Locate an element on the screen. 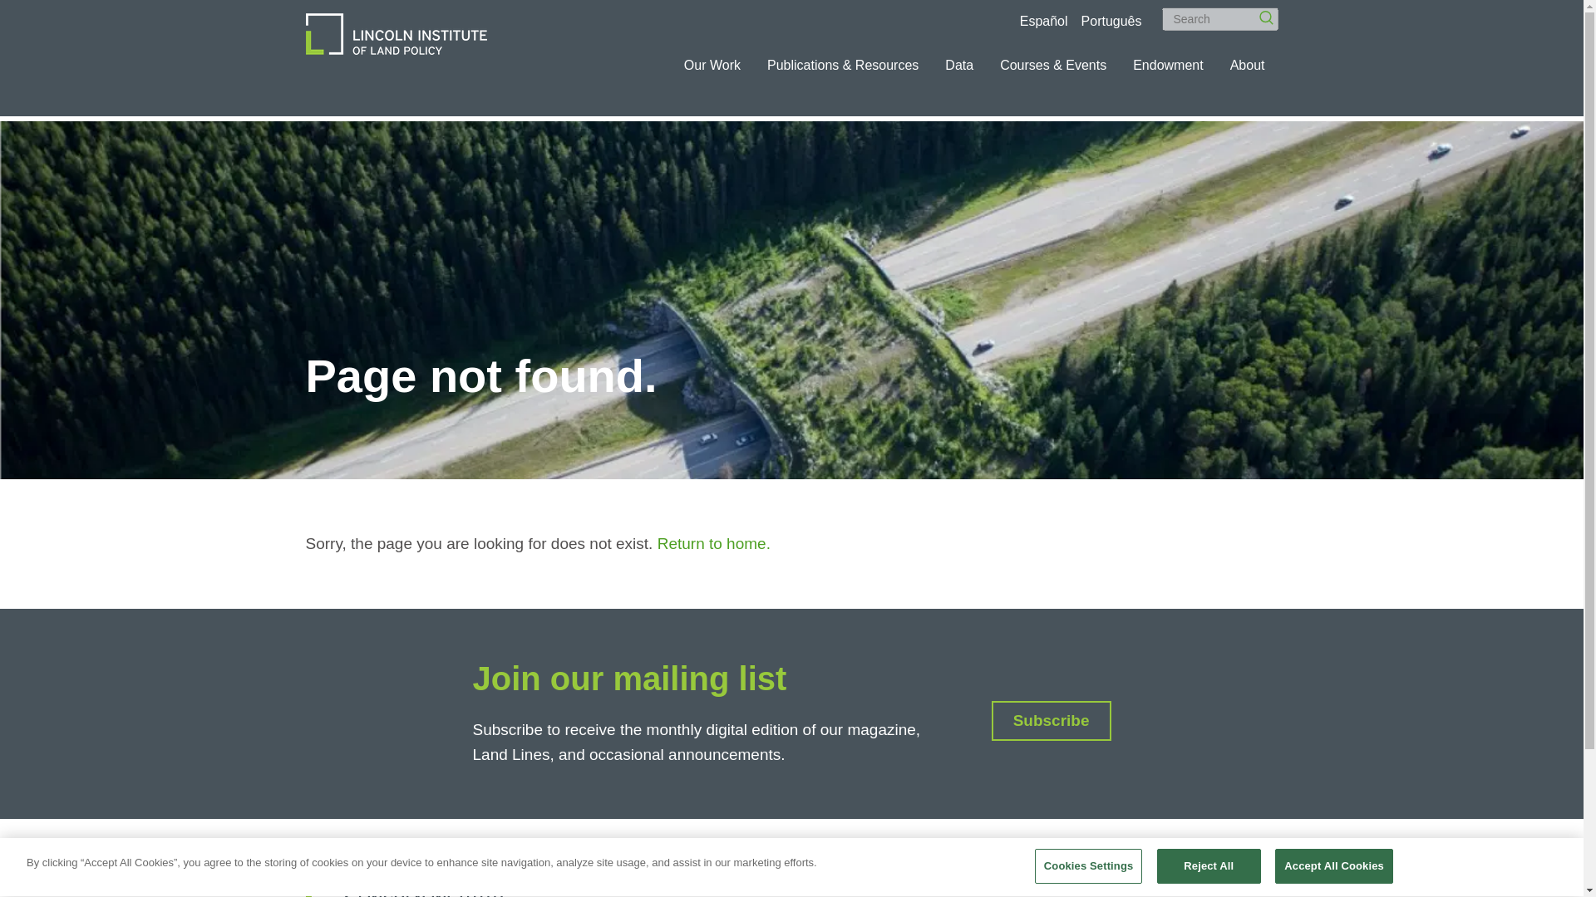  Our Work is located at coordinates (712, 65).